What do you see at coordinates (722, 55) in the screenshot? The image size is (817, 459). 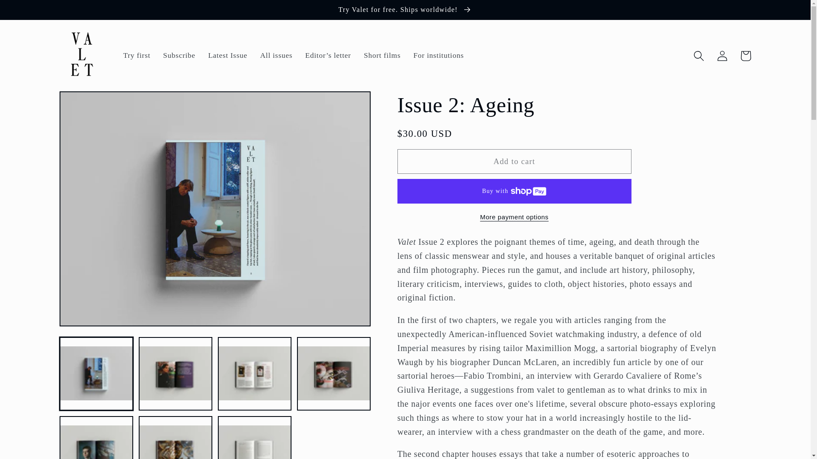 I see `Log in` at bounding box center [722, 55].